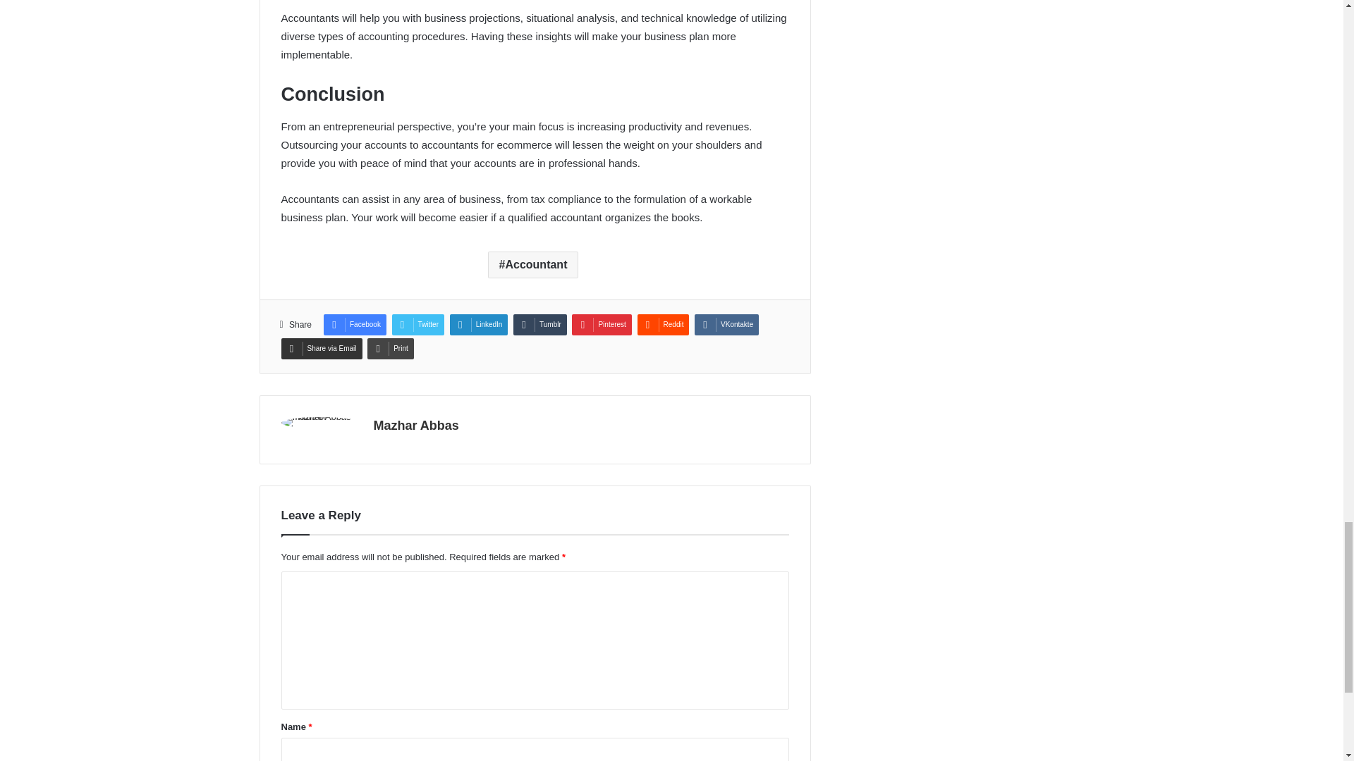 The width and height of the screenshot is (1354, 761). Describe the element at coordinates (533, 265) in the screenshot. I see `Accountant` at that location.